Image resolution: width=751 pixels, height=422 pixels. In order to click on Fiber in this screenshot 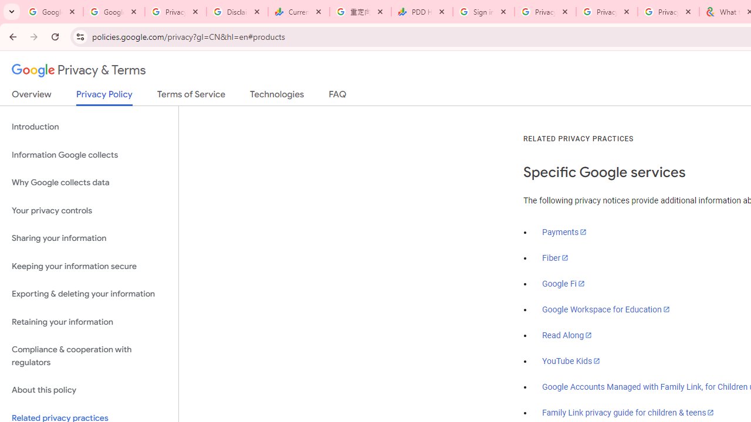, I will do `click(556, 258)`.